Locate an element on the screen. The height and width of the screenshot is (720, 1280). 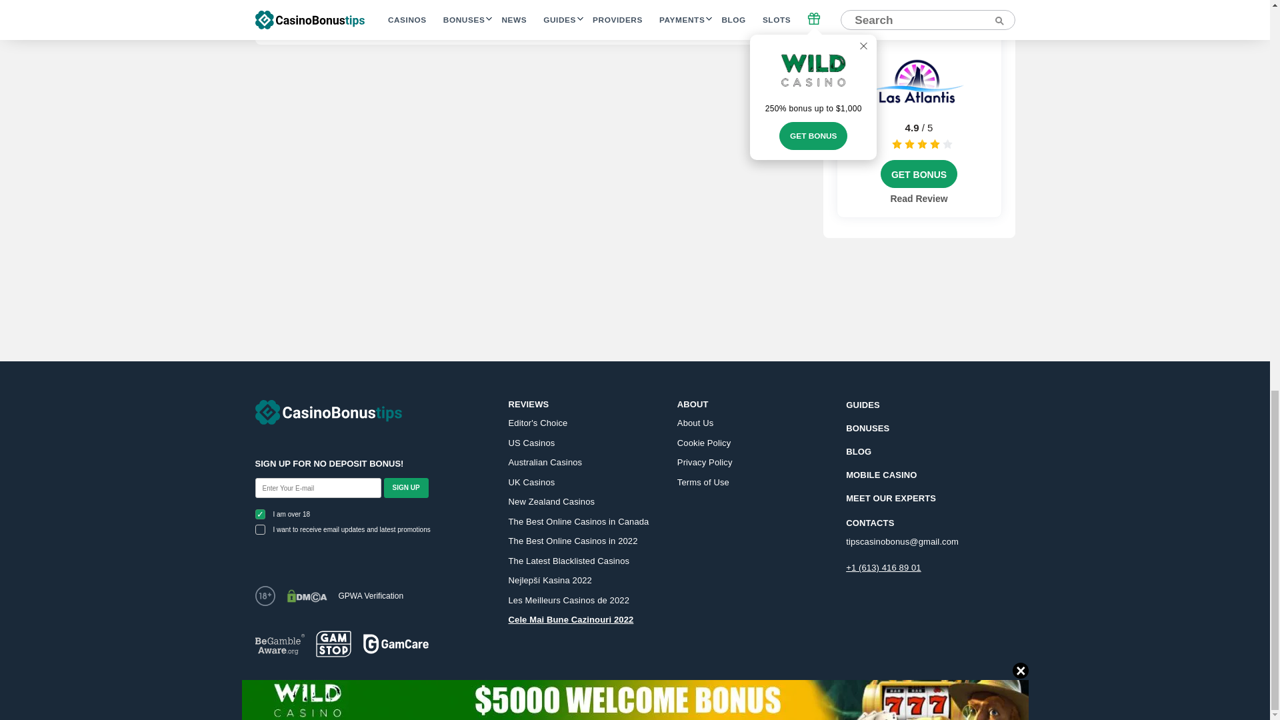
Gam stop is located at coordinates (333, 644).